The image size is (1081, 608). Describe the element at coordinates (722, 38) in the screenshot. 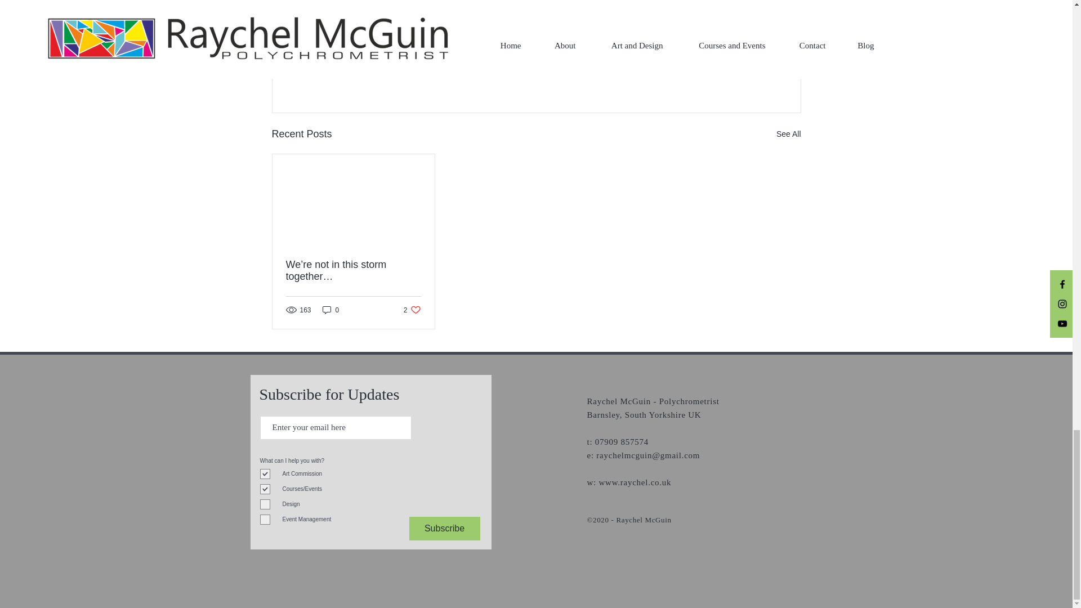

I see `Brexit` at that location.